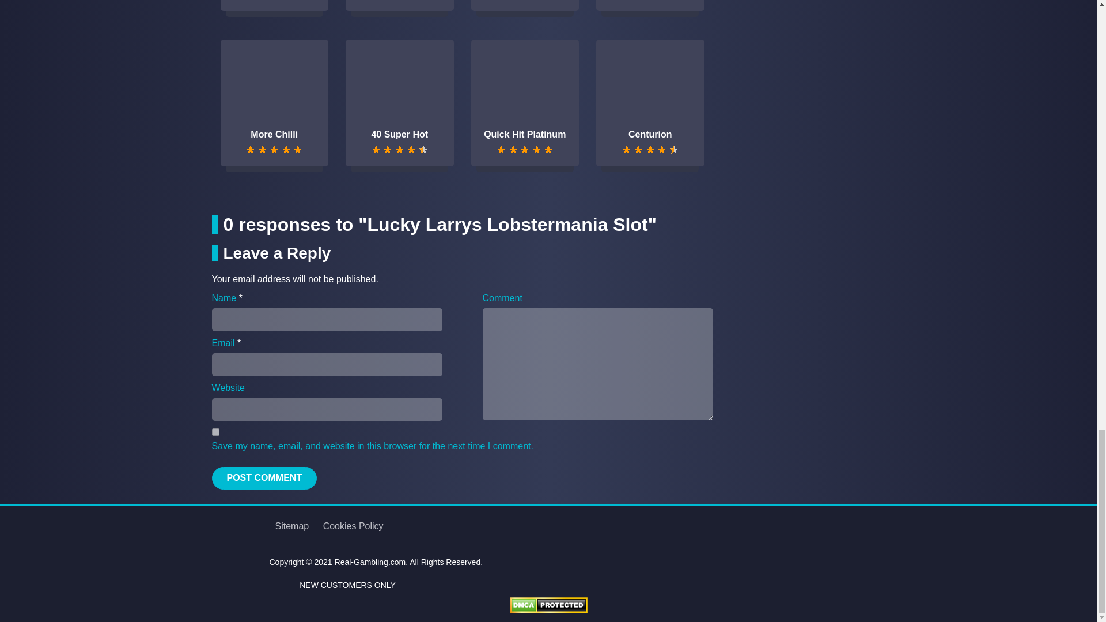 The height and width of the screenshot is (622, 1106). I want to click on yes, so click(215, 432).